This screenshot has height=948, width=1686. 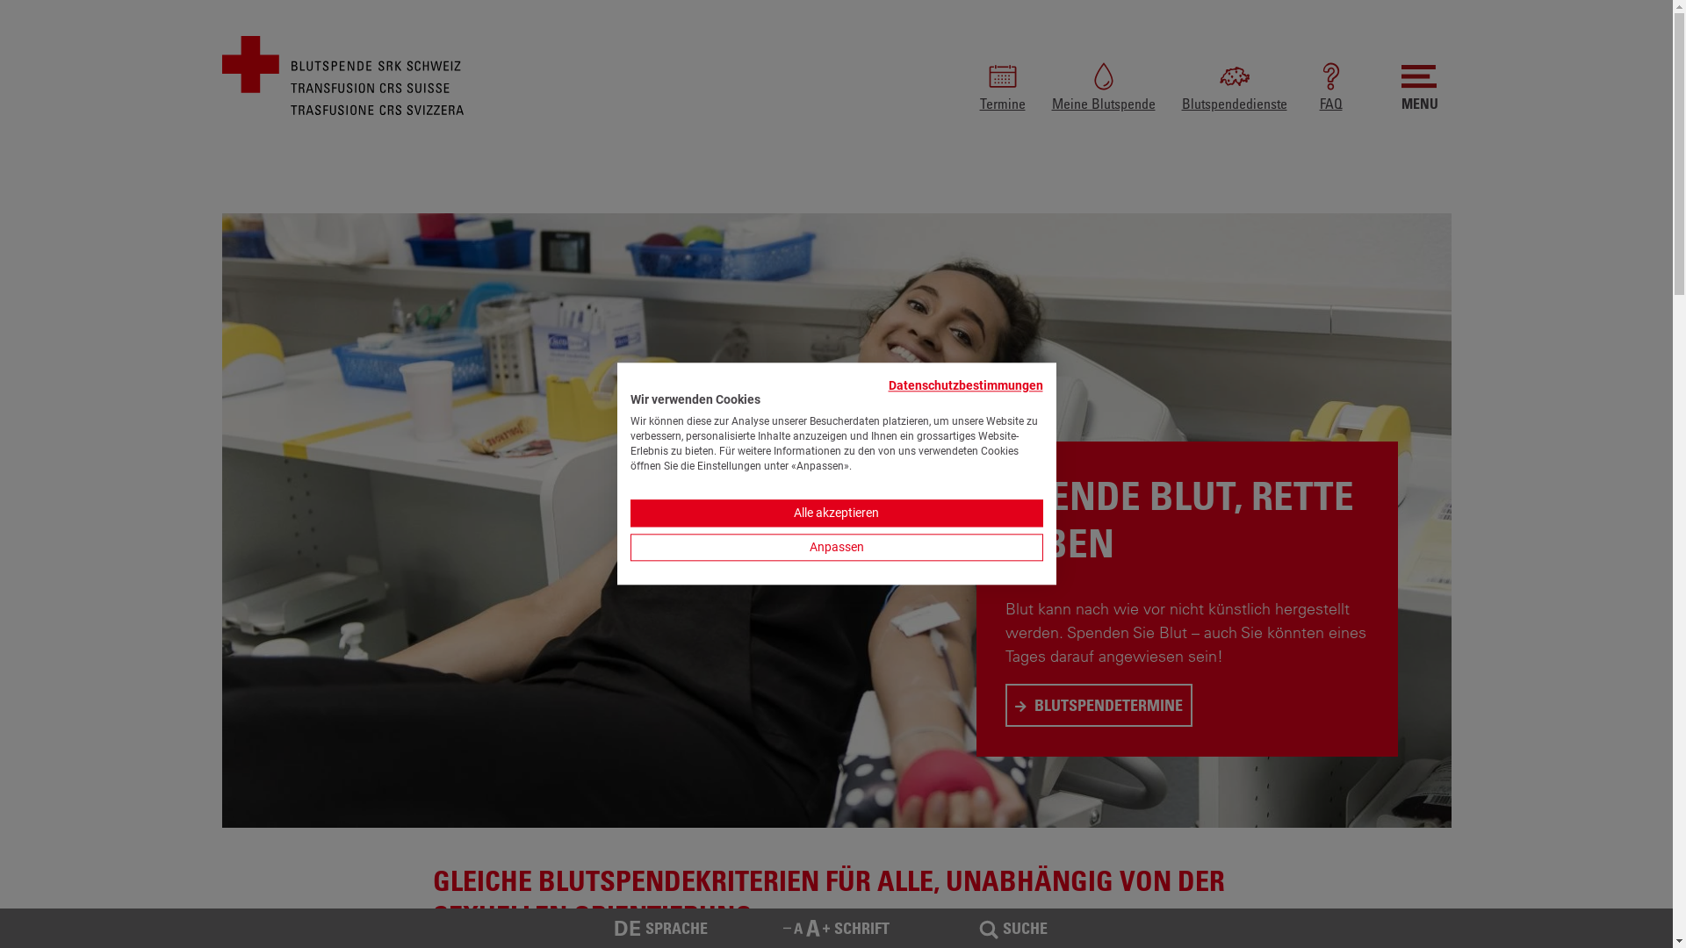 I want to click on BLUTSPENDETERMINE, so click(x=1099, y=706).